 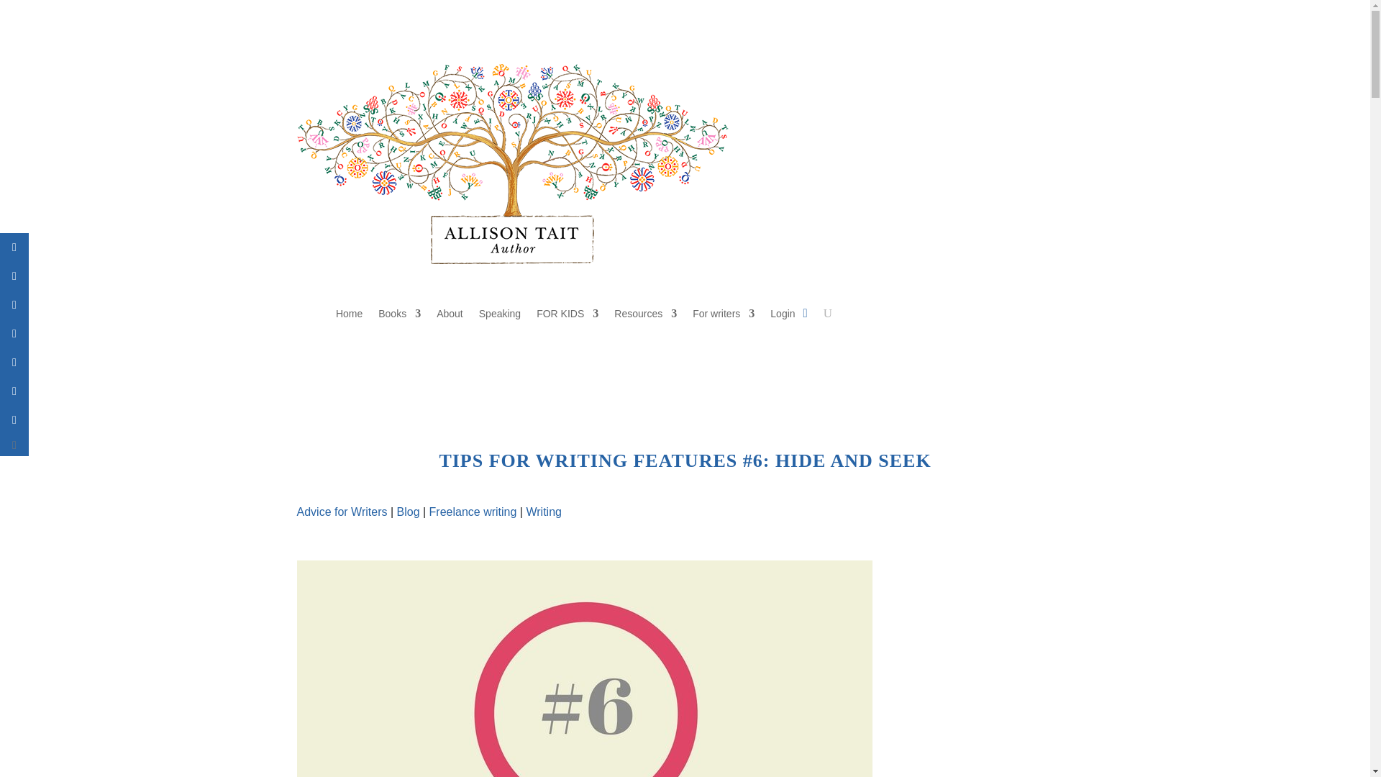 I want to click on Advice for Writers, so click(x=341, y=512).